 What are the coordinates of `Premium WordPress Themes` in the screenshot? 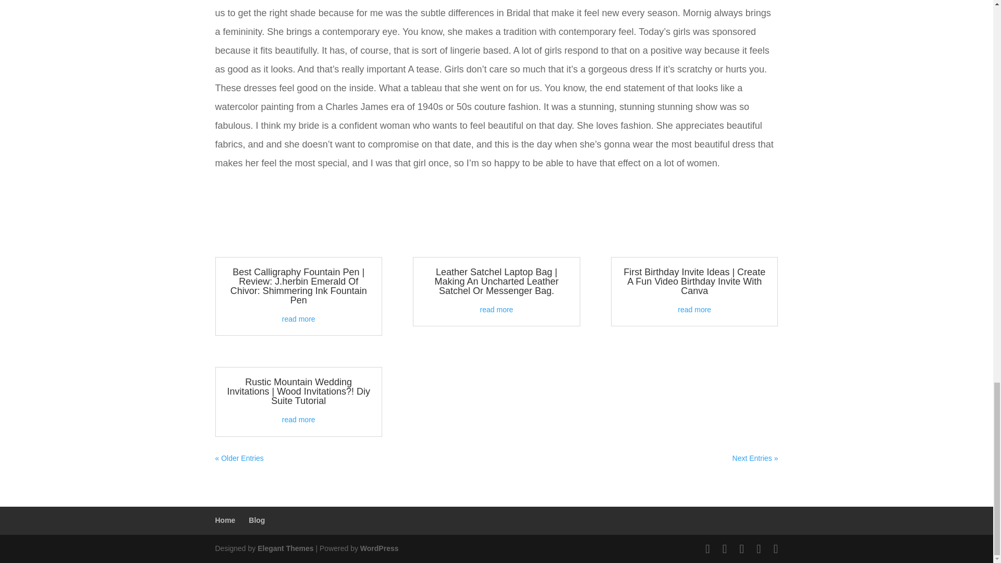 It's located at (285, 548).